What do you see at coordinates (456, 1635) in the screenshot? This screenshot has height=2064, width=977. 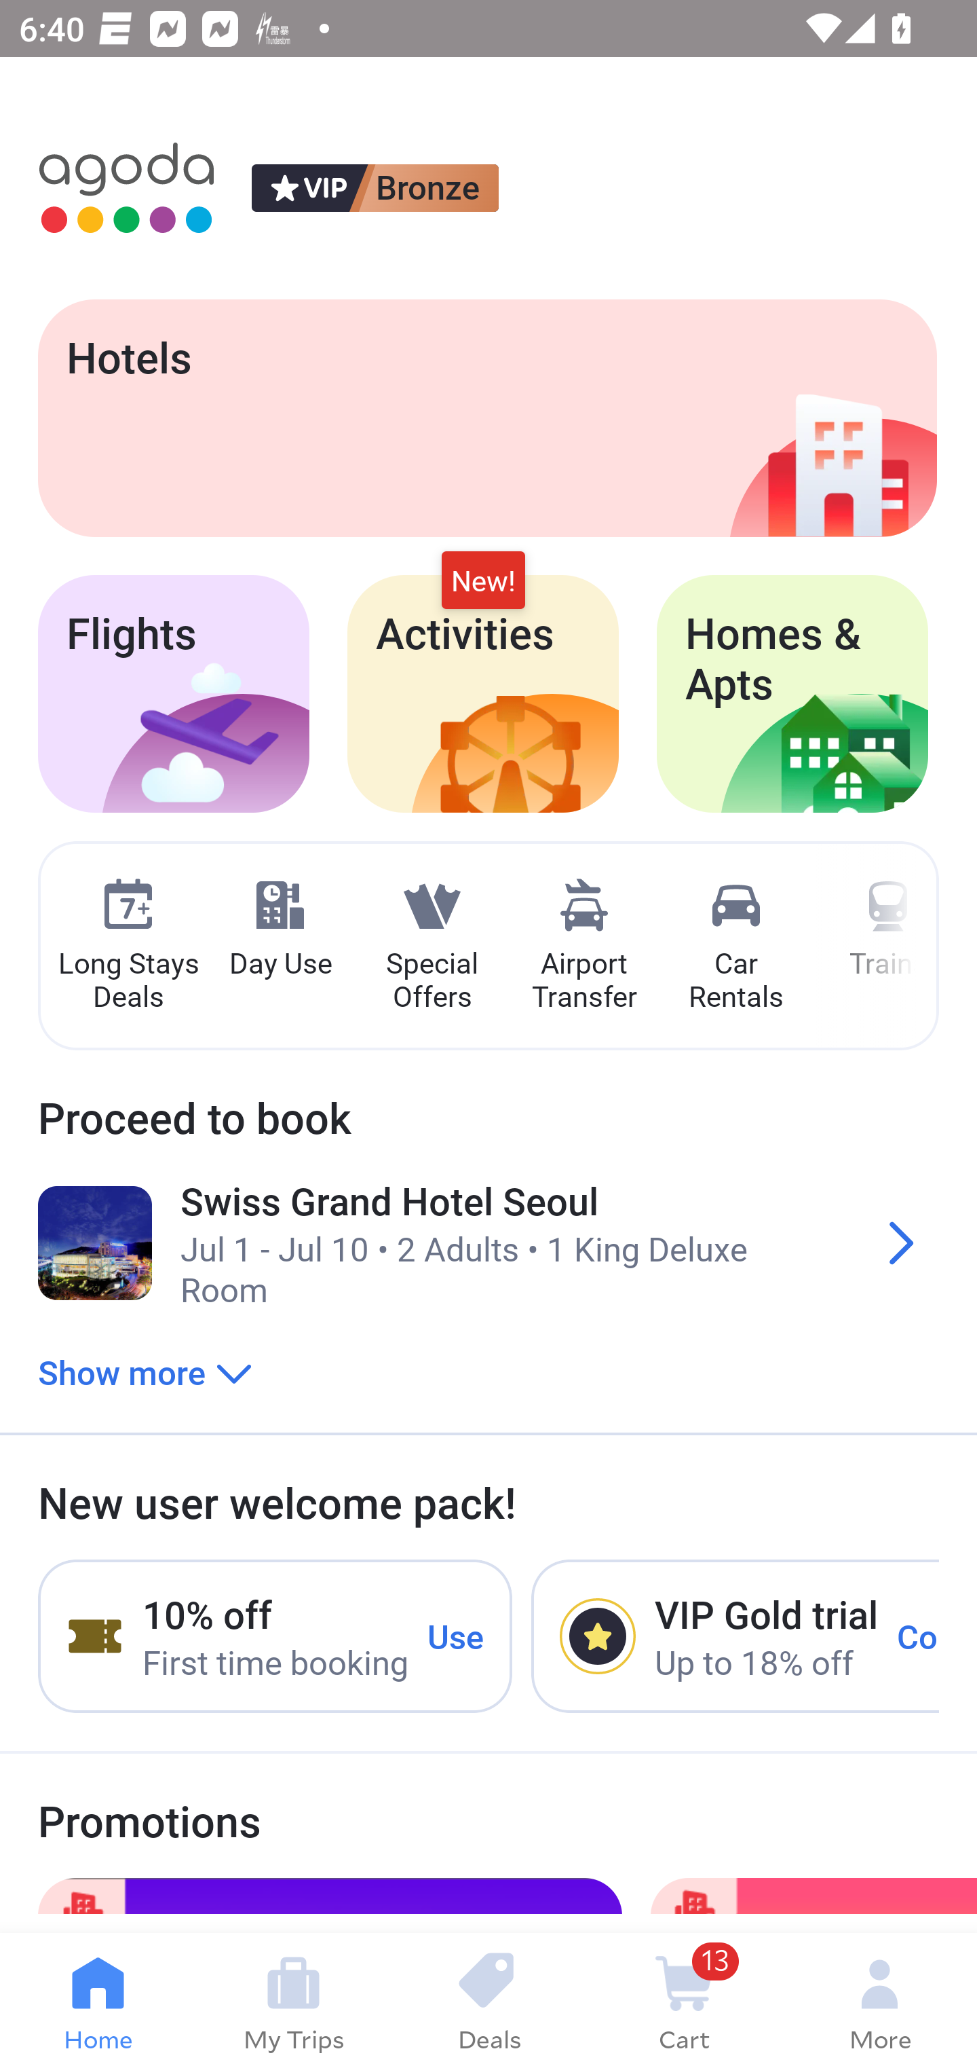 I see `Use` at bounding box center [456, 1635].